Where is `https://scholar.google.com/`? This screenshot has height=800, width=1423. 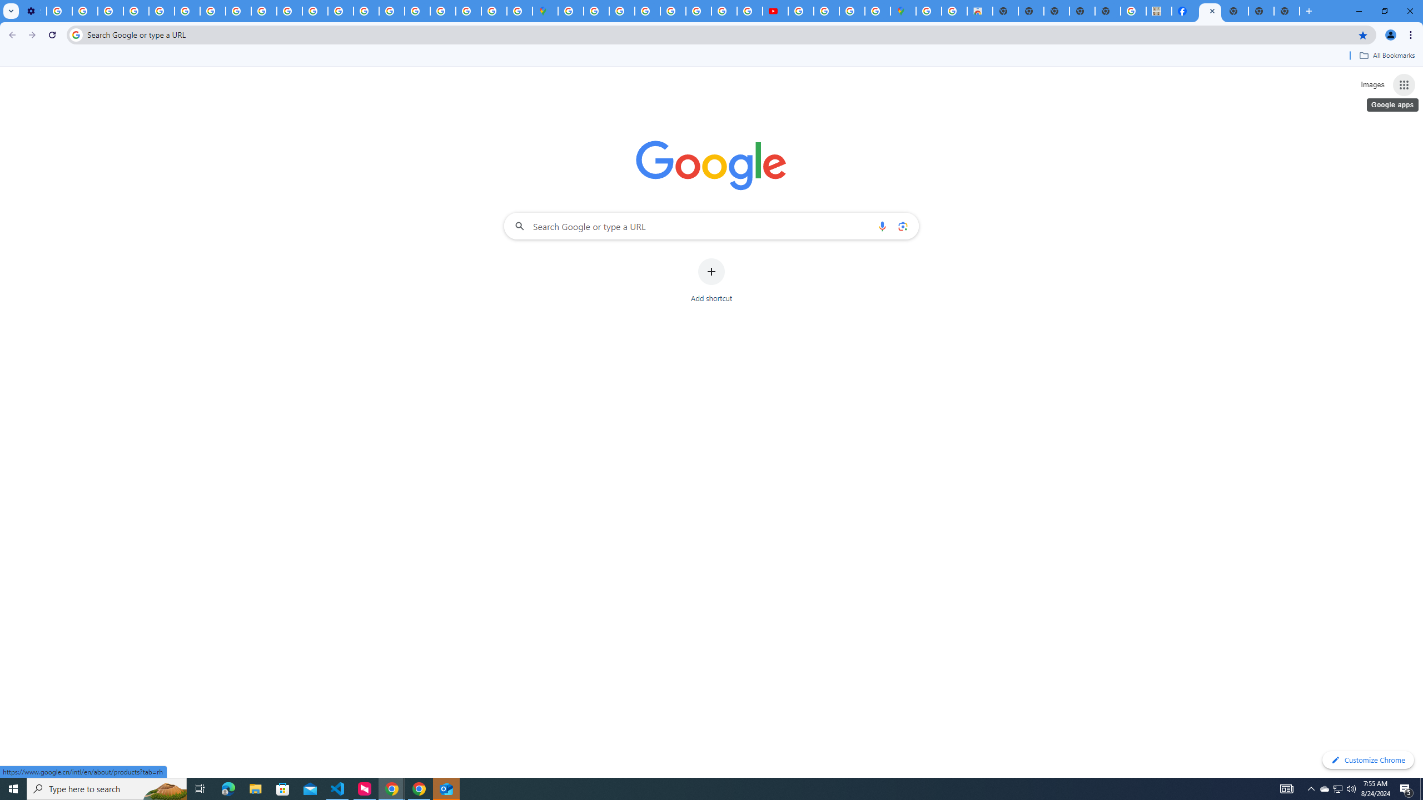 https://scholar.google.com/ is located at coordinates (315, 11).